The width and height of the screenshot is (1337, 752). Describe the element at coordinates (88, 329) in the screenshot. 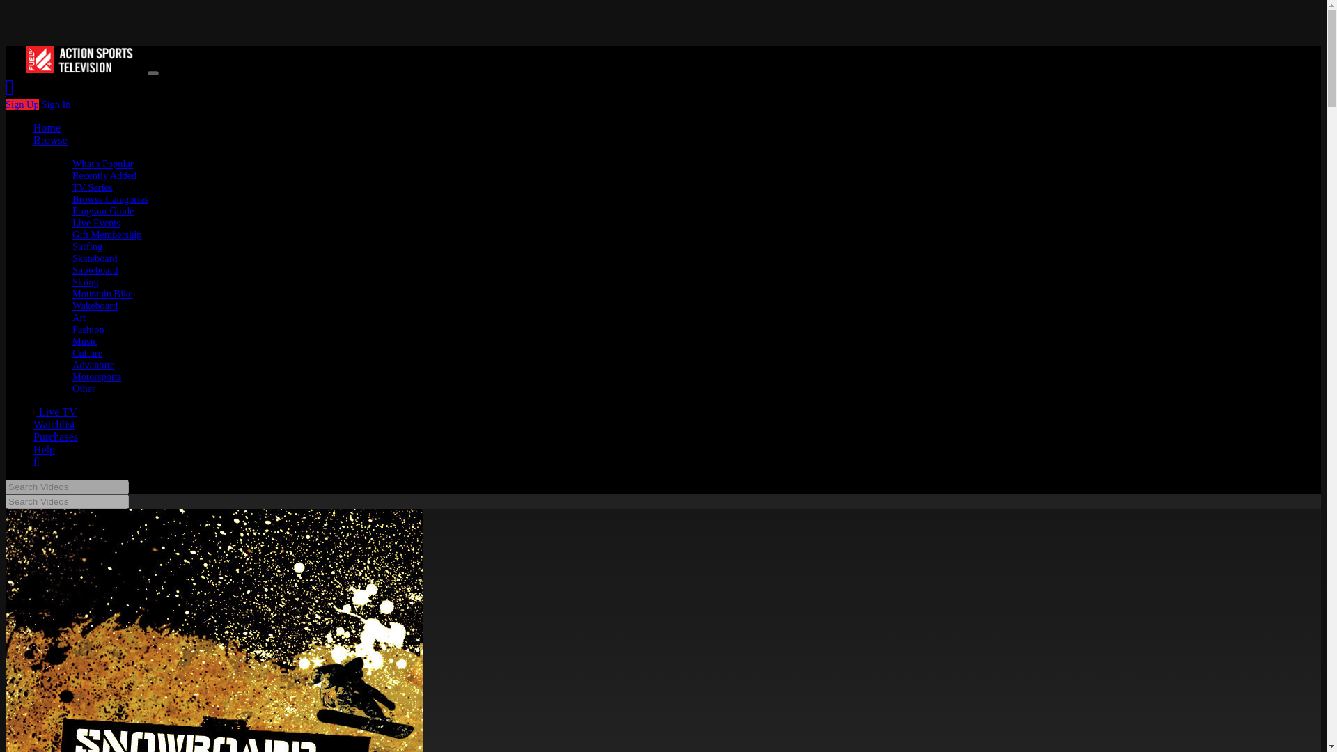

I see `Fashion` at that location.